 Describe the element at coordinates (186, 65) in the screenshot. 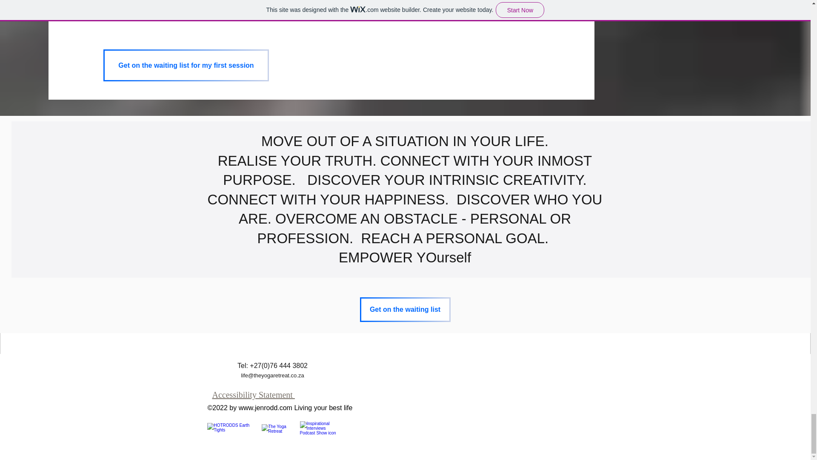

I see `Get on the waiting list for my first session` at that location.